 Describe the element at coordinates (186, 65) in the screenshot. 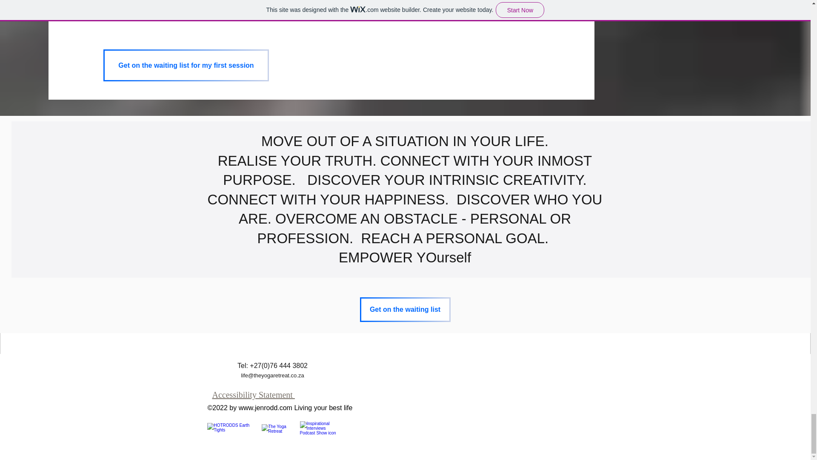

I see `Get on the waiting list for my first session` at that location.